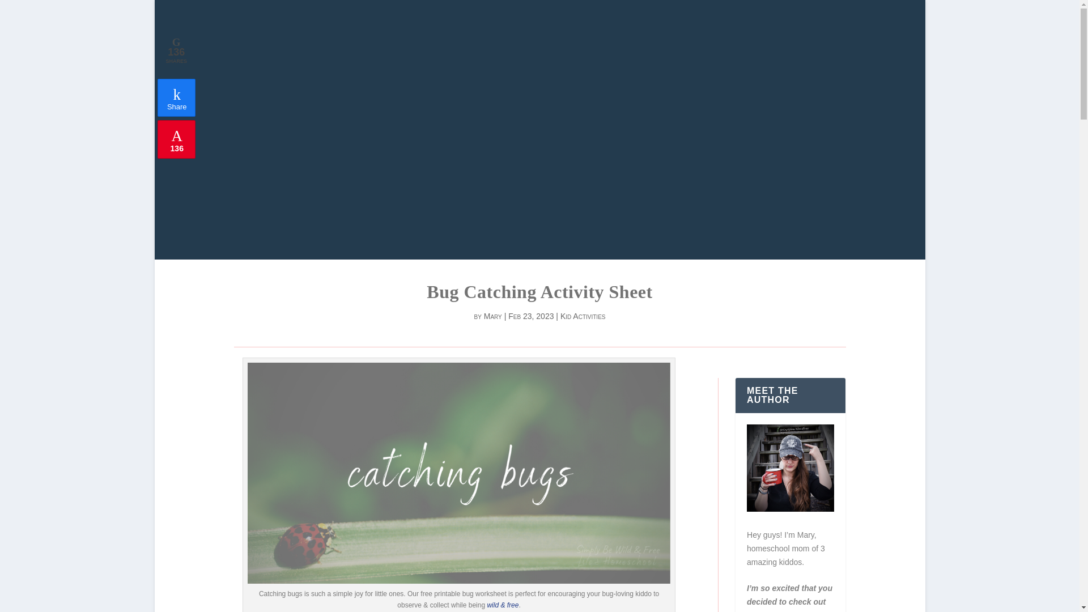 The height and width of the screenshot is (612, 1088). What do you see at coordinates (493, 316) in the screenshot?
I see `Posts by Mary` at bounding box center [493, 316].